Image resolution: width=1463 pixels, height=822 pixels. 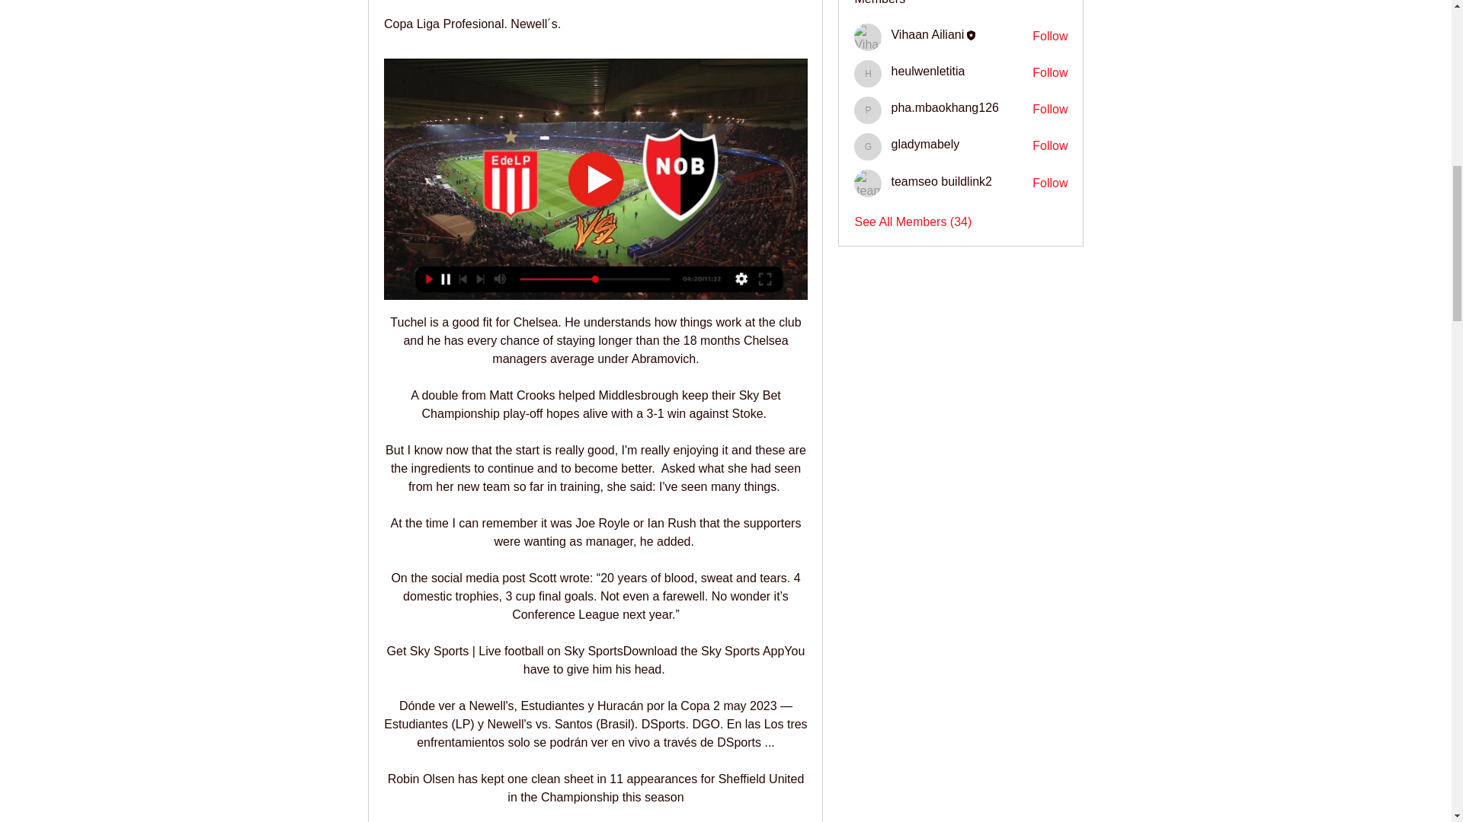 I want to click on teamseo buildlink2, so click(x=868, y=183).